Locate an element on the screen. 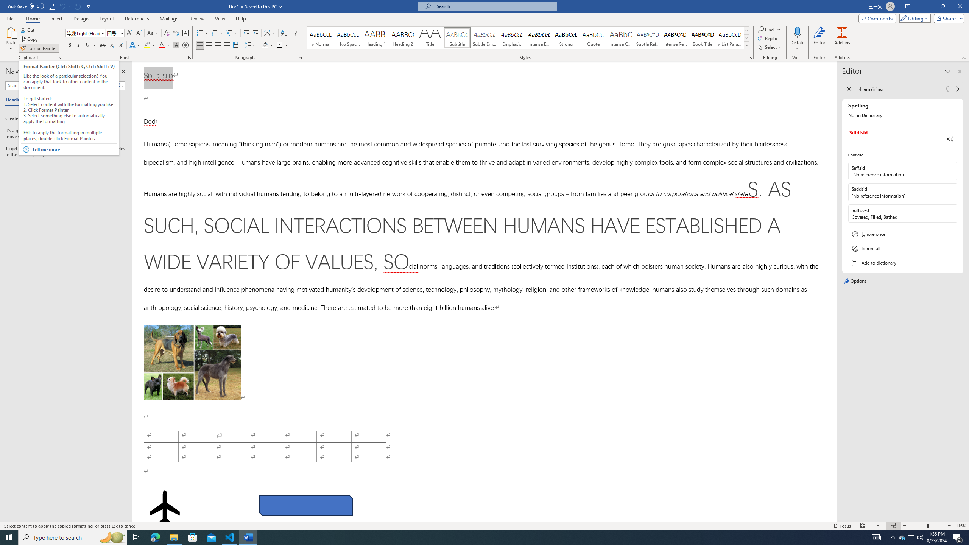 The height and width of the screenshot is (545, 969). Ignore once is located at coordinates (902, 234).